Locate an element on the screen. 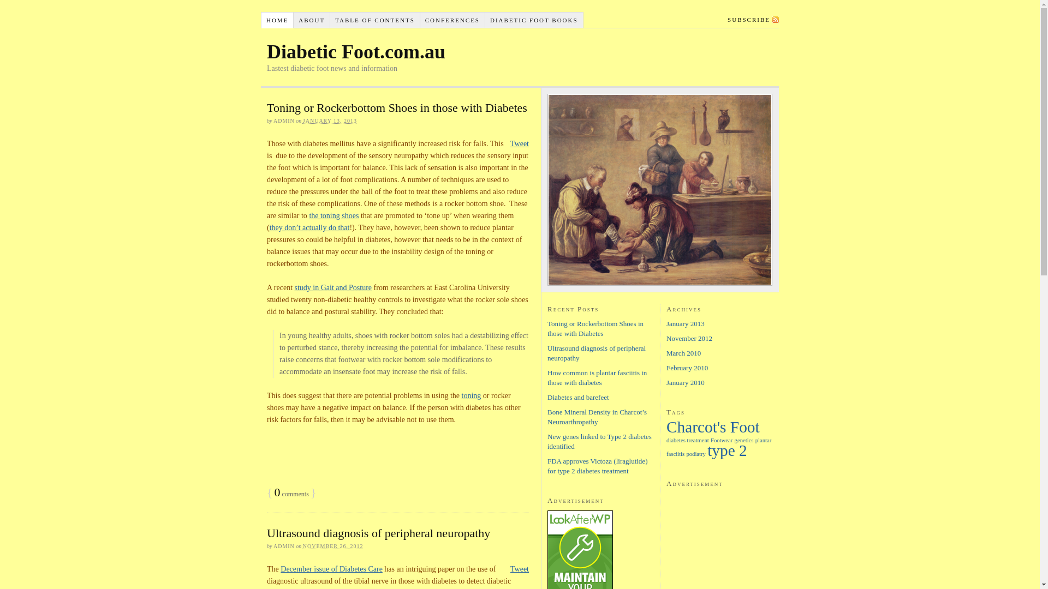 This screenshot has width=1048, height=589. TABLE OF CONTENTS is located at coordinates (376, 20).